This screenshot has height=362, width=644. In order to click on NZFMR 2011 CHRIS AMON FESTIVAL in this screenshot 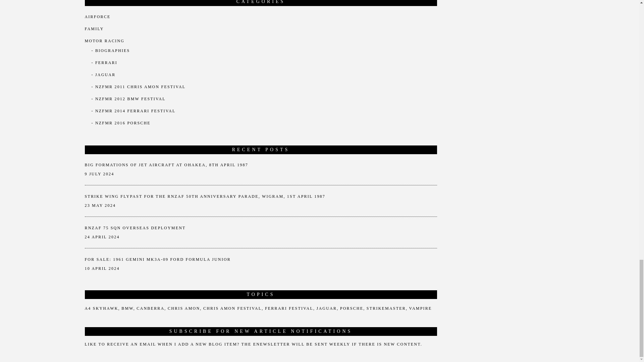, I will do `click(140, 86)`.